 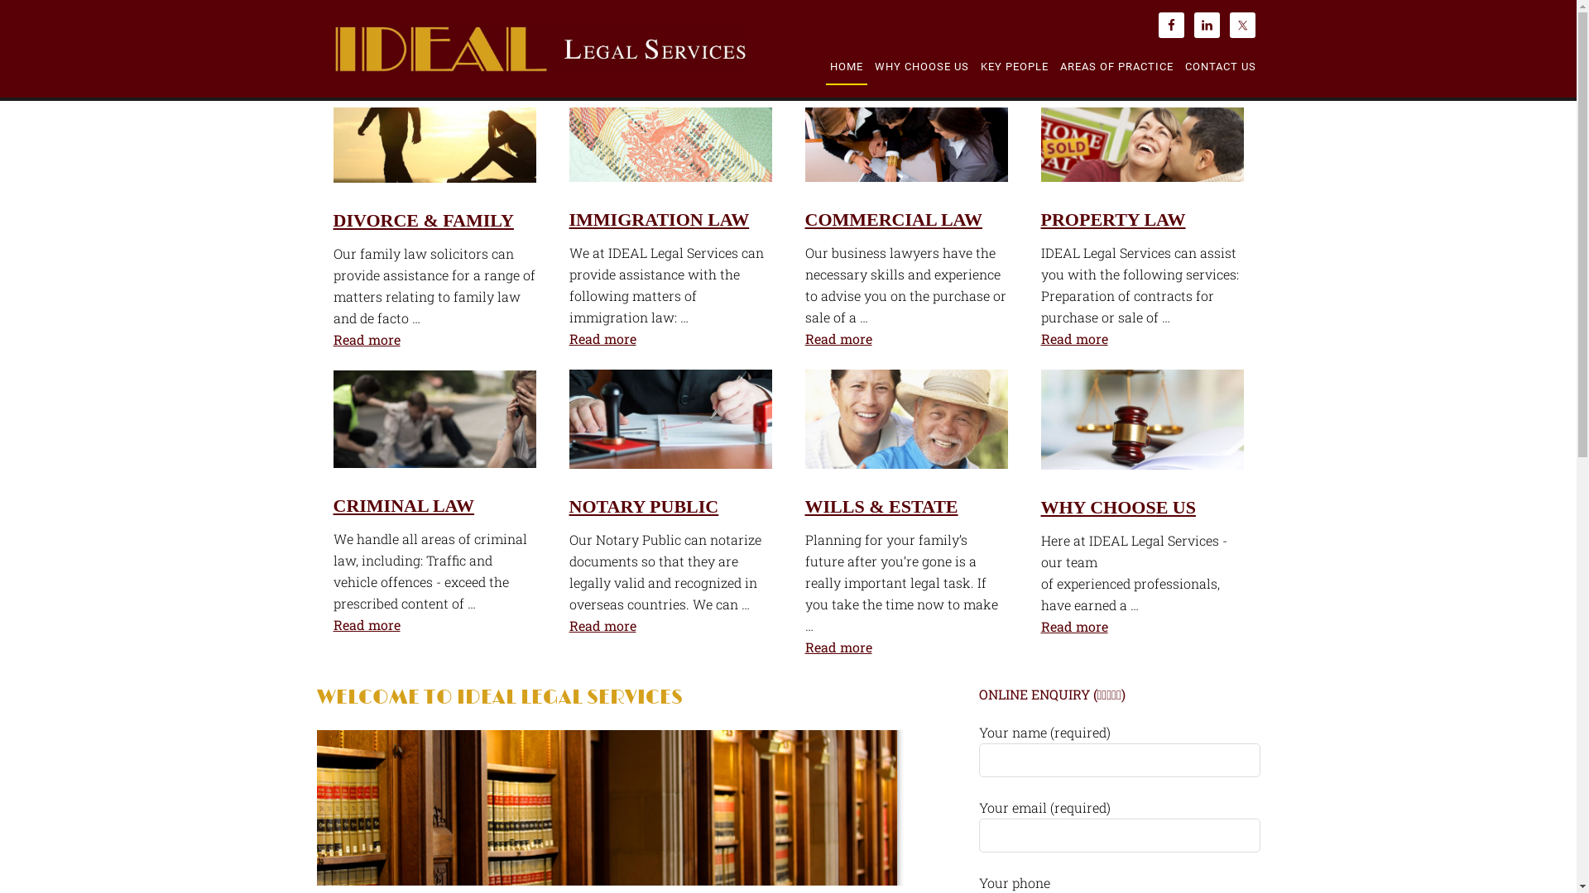 I want to click on Read more, so click(x=434, y=625).